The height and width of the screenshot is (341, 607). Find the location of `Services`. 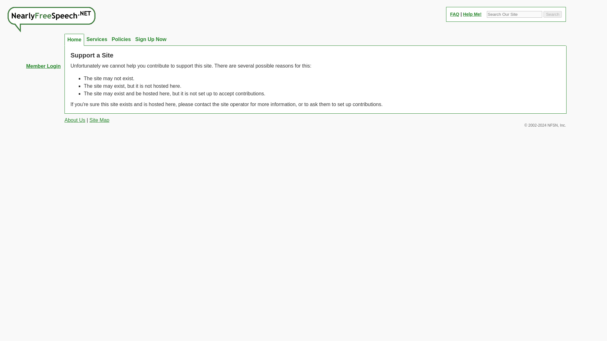

Services is located at coordinates (97, 39).